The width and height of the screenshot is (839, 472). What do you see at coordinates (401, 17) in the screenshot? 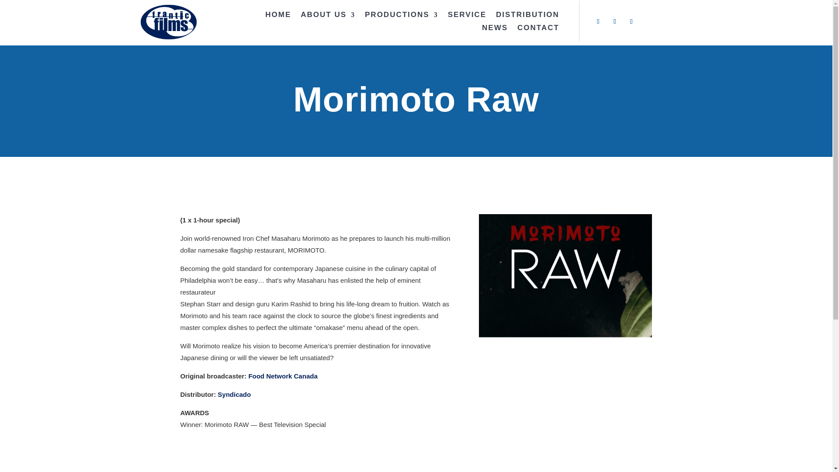
I see `PRODUCTIONS` at bounding box center [401, 17].